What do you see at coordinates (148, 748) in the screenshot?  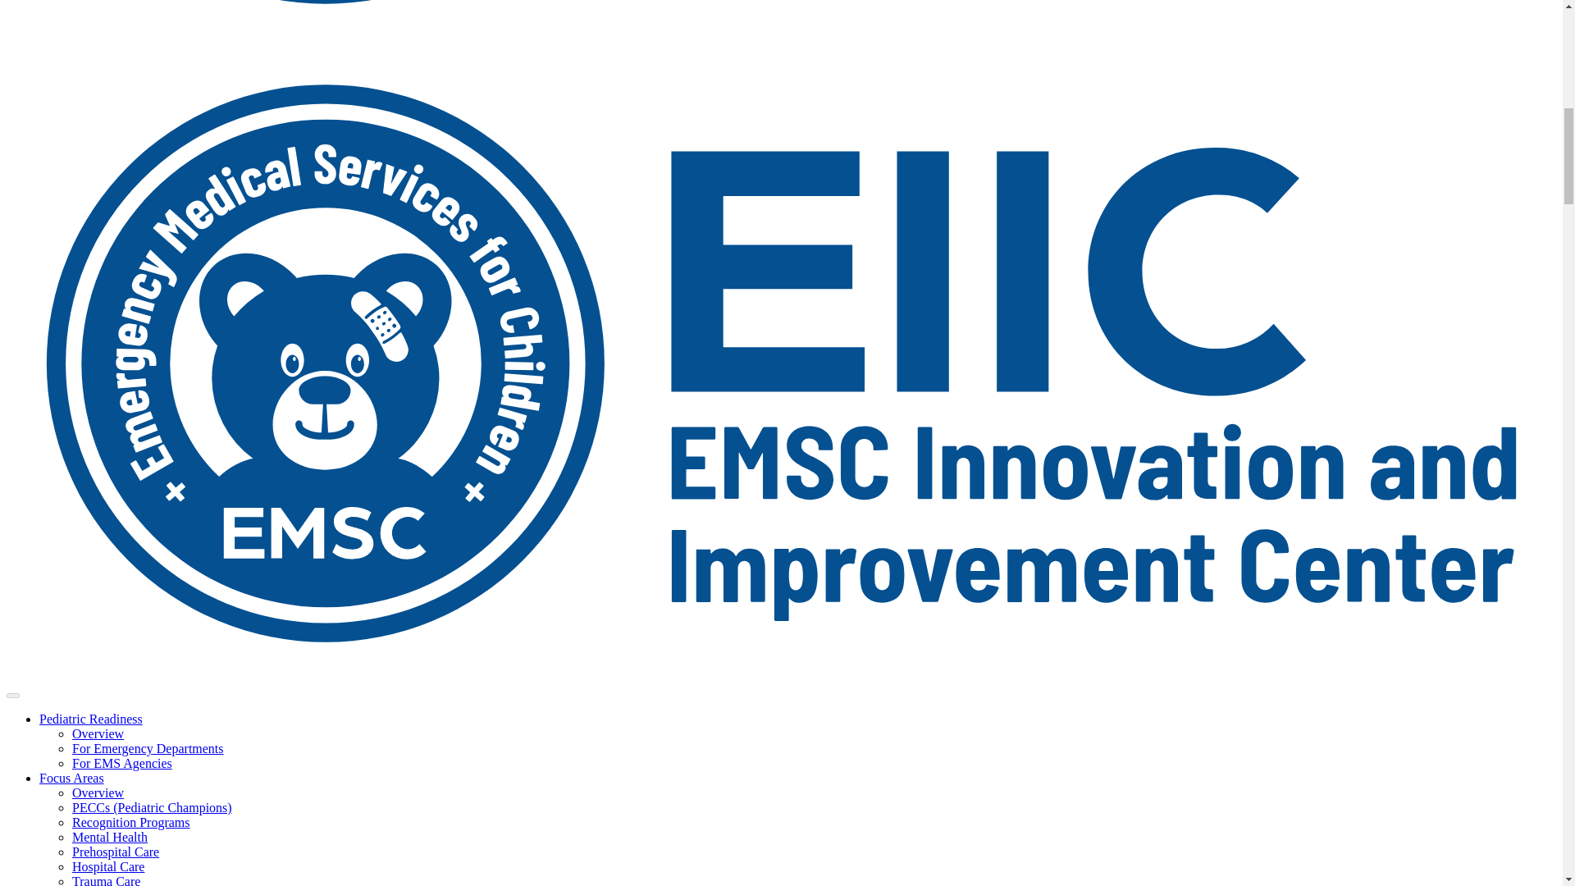 I see `For Emergency Departments` at bounding box center [148, 748].